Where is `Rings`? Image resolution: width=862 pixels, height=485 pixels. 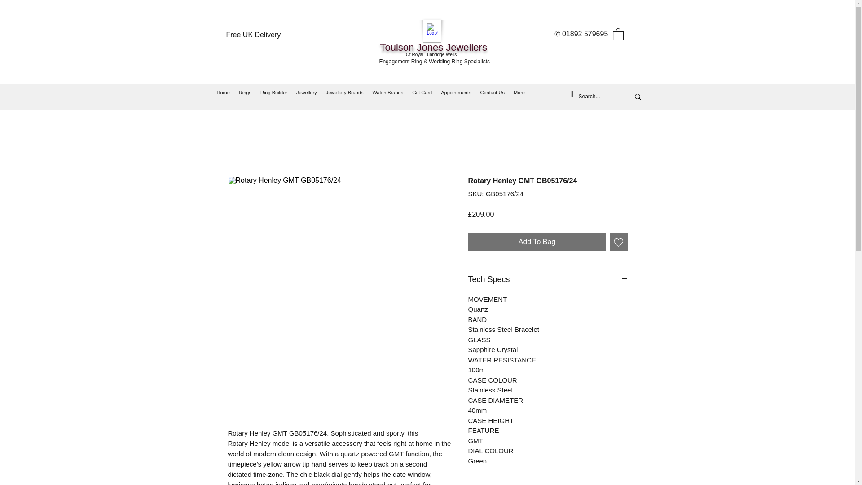 Rings is located at coordinates (245, 96).